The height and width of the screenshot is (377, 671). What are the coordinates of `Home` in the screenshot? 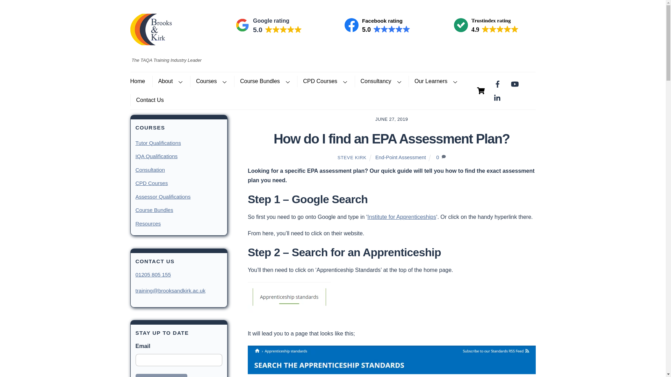 It's located at (140, 82).